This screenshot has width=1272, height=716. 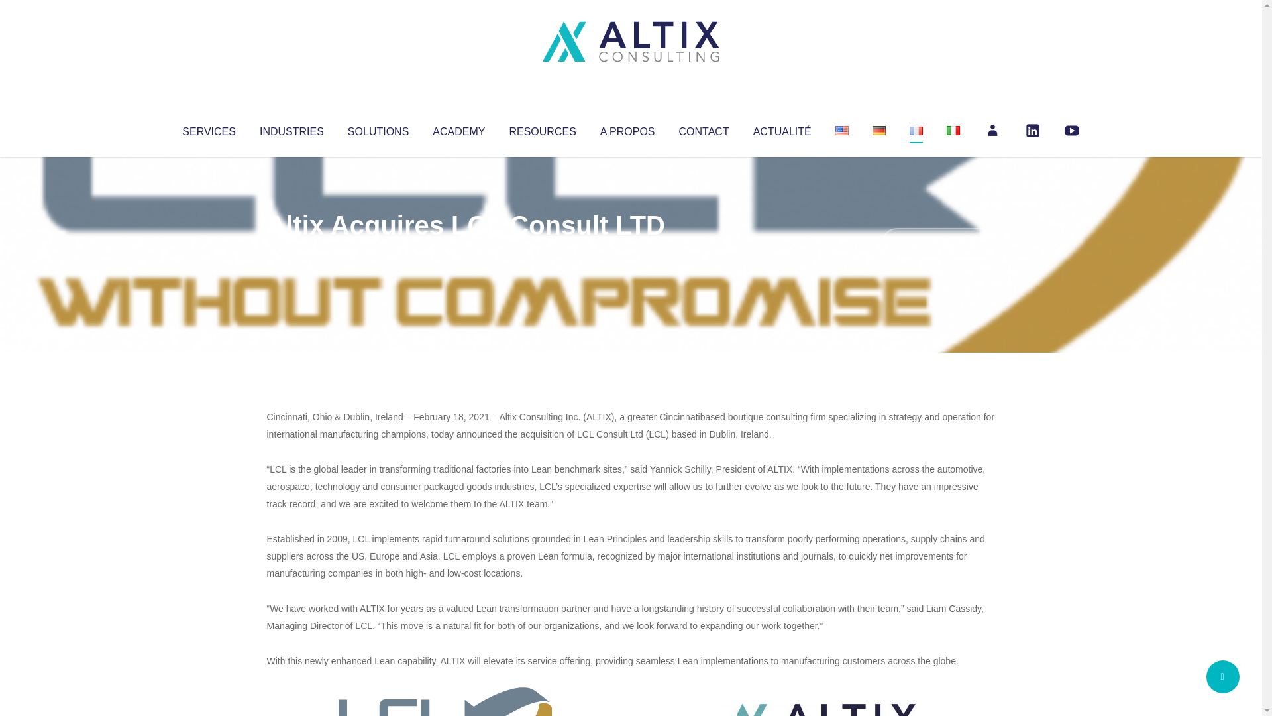 What do you see at coordinates (291, 129) in the screenshot?
I see `INDUSTRIES` at bounding box center [291, 129].